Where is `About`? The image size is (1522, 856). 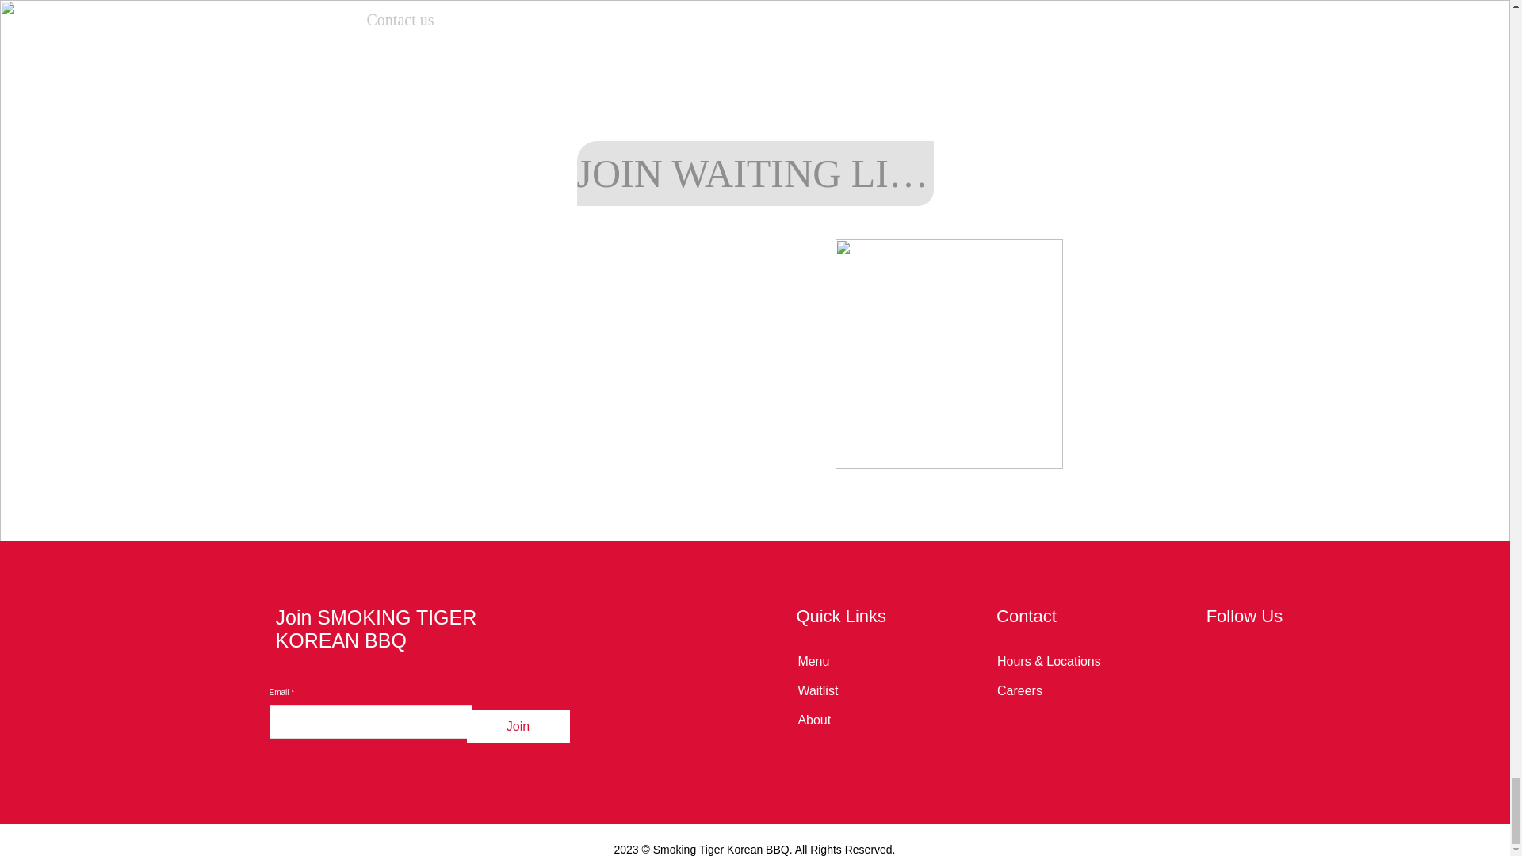
About is located at coordinates (814, 720).